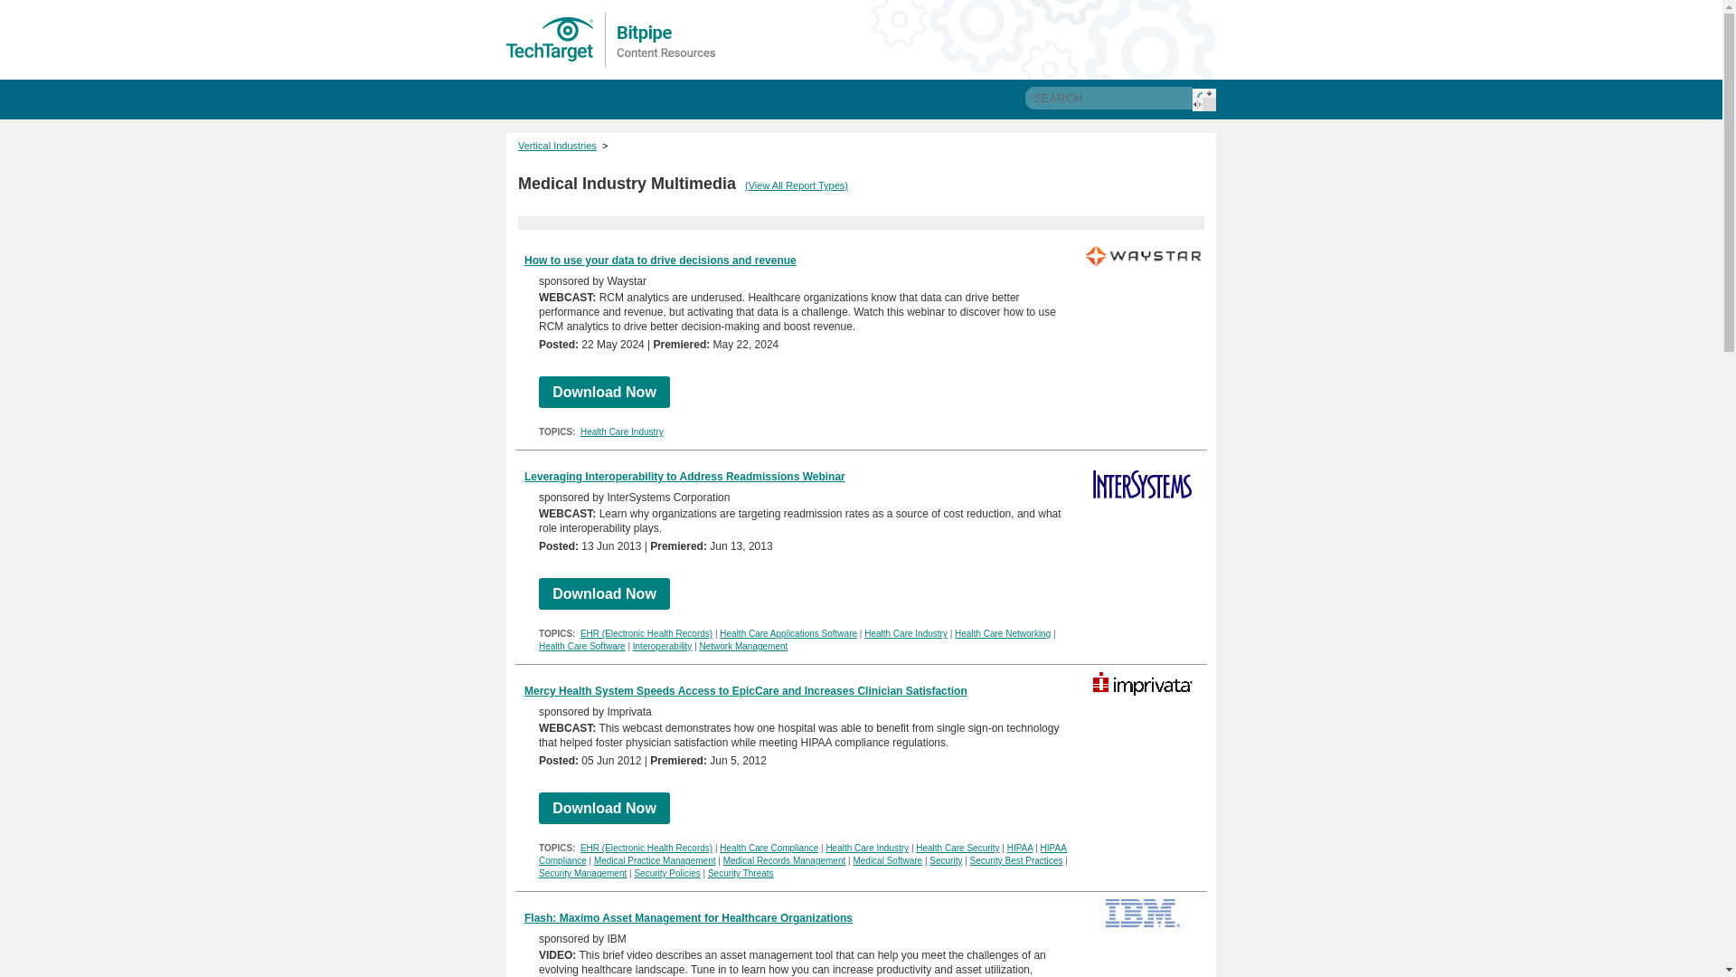 Image resolution: width=1736 pixels, height=977 pixels. Describe the element at coordinates (582, 873) in the screenshot. I see `Security Management` at that location.